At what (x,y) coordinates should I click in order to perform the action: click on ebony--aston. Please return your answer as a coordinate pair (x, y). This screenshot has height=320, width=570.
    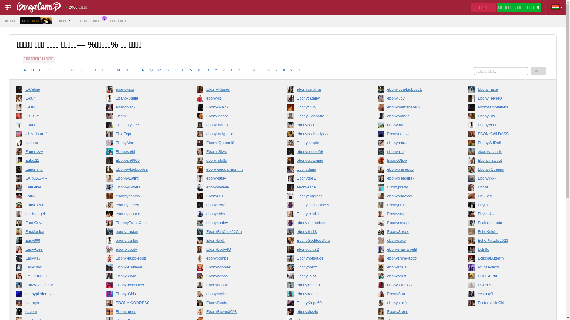
    Looking at the image, I should click on (143, 233).